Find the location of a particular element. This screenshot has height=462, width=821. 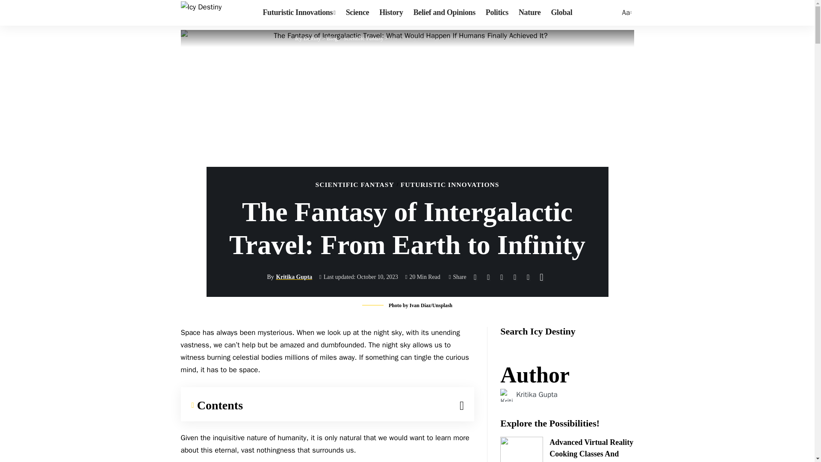

Advanced Virtual Reality Cooking Classes And Simulations is located at coordinates (521, 449).